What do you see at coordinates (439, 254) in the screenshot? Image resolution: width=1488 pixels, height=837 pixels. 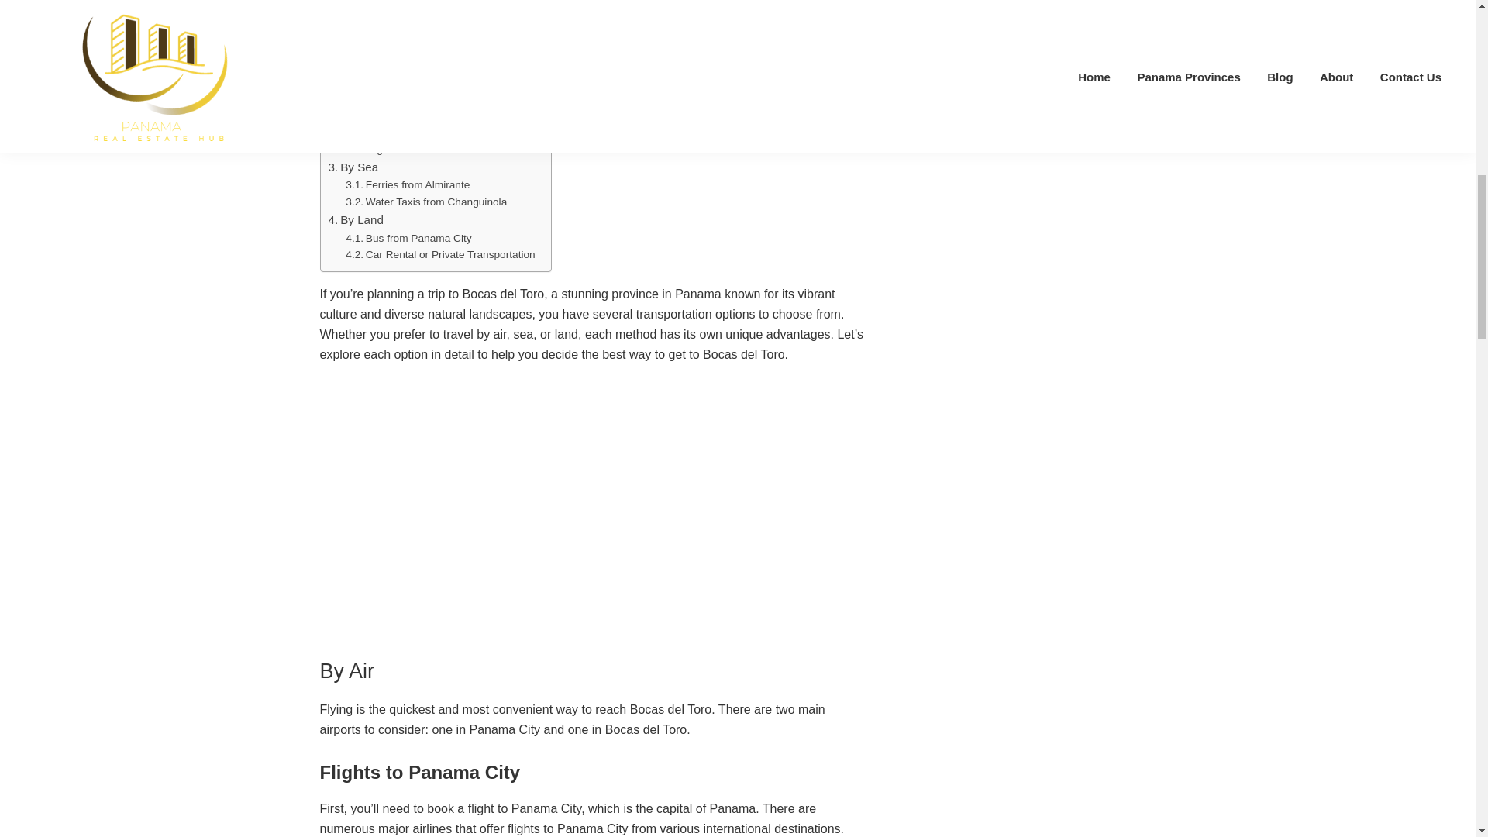 I see `Car Rental or Private Transportation` at bounding box center [439, 254].